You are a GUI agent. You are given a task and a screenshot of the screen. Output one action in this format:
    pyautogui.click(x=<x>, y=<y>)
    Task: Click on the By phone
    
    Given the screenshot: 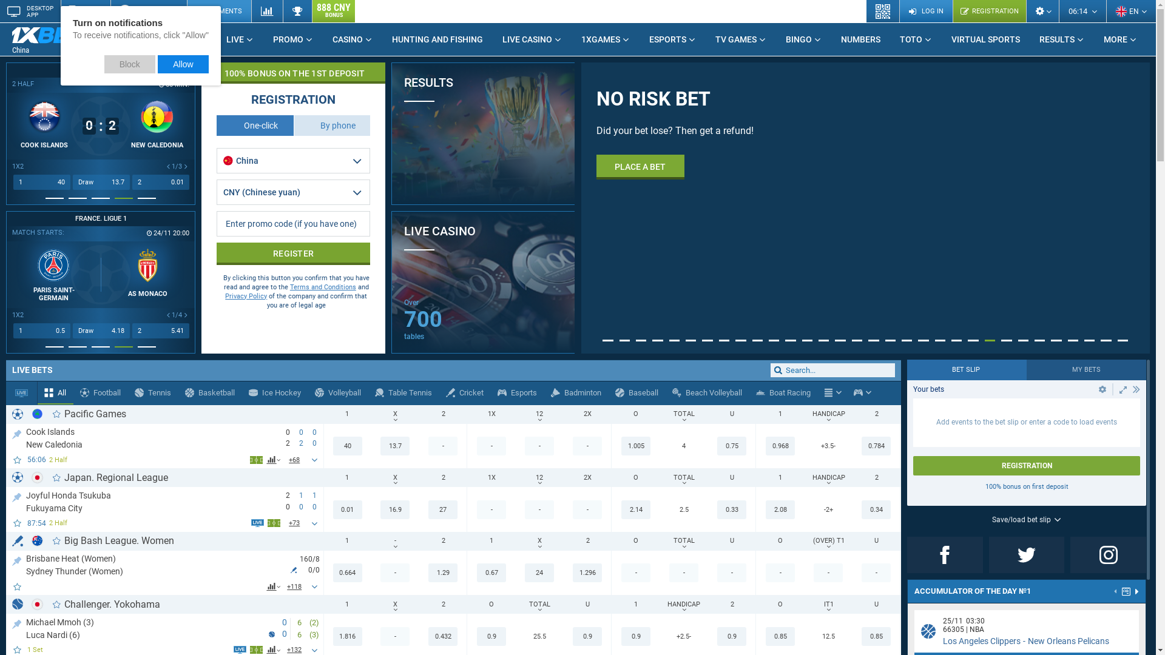 What is the action you would take?
    pyautogui.click(x=333, y=126)
    